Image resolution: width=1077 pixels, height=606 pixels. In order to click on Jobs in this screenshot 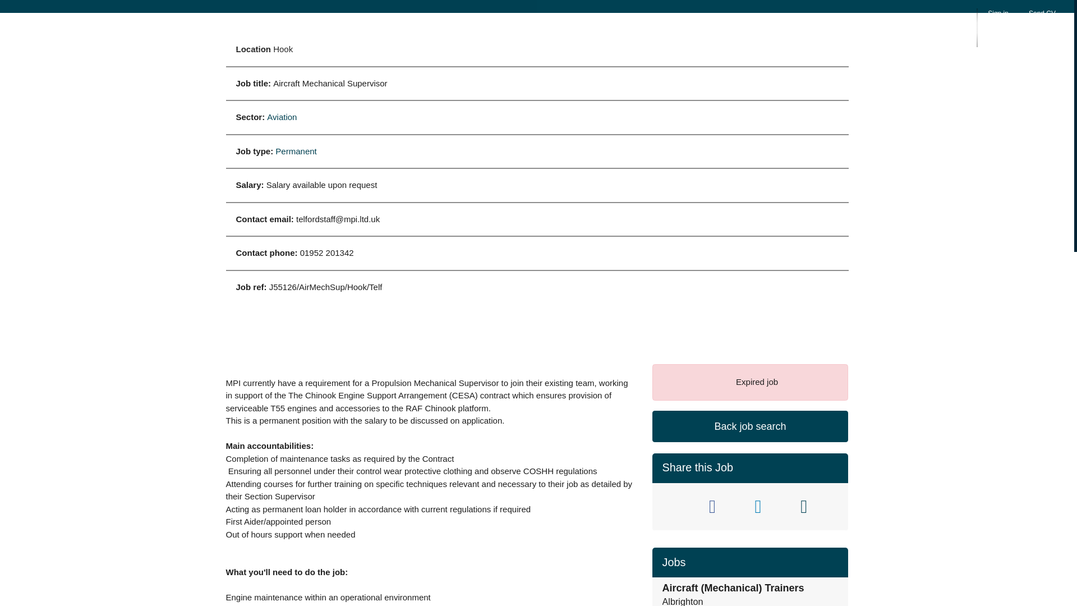, I will do `click(703, 25)`.